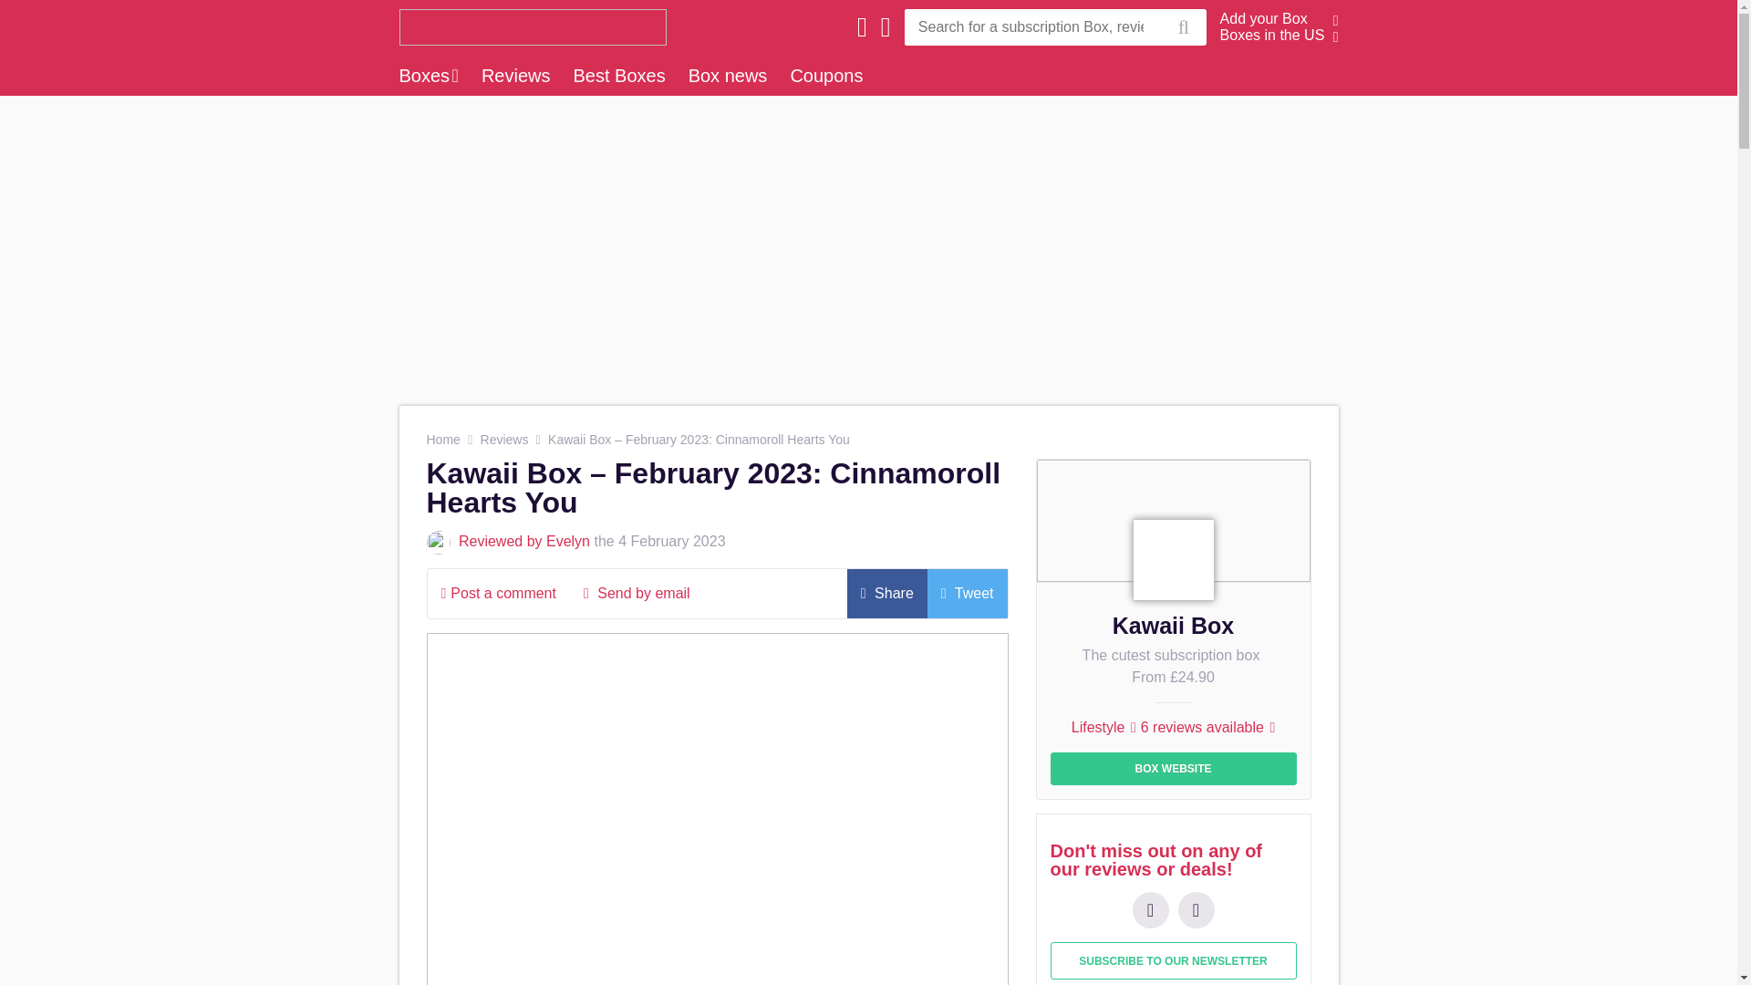 This screenshot has width=1751, height=985. What do you see at coordinates (1264, 18) in the screenshot?
I see `Add your Box` at bounding box center [1264, 18].